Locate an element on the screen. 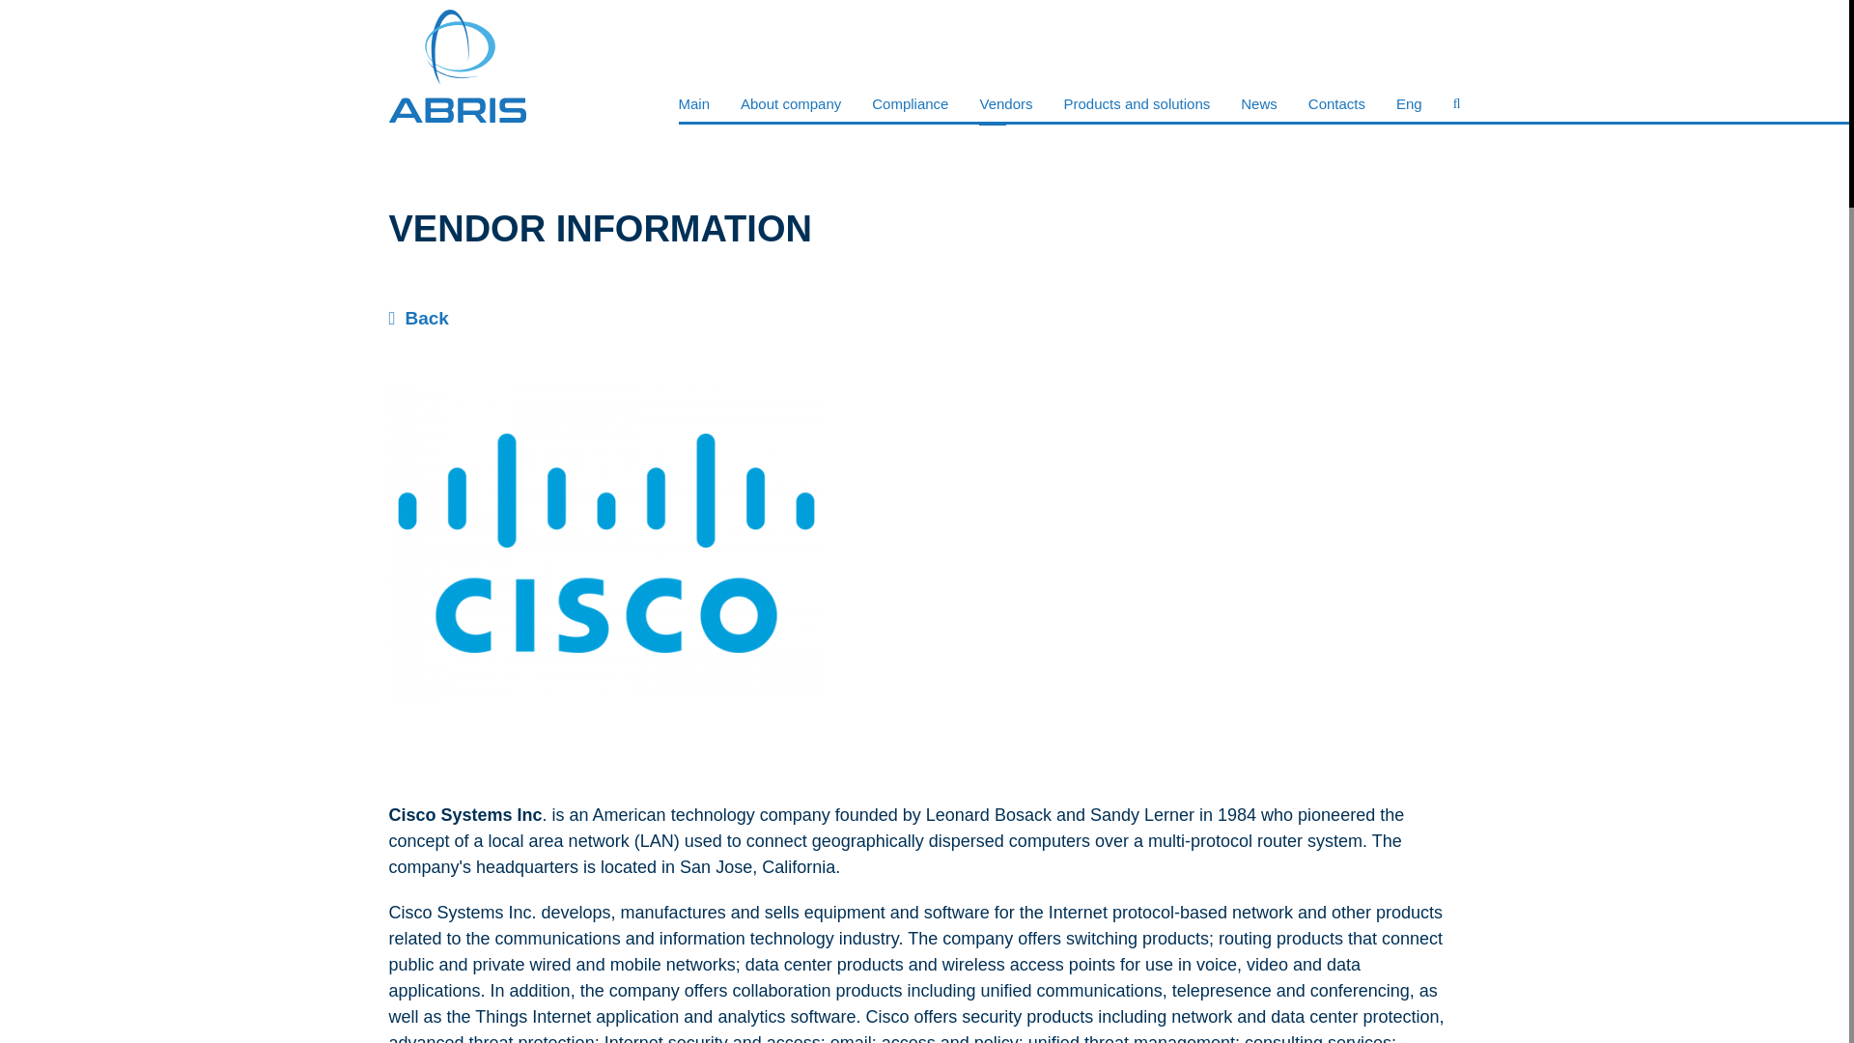  Back is located at coordinates (923, 319).